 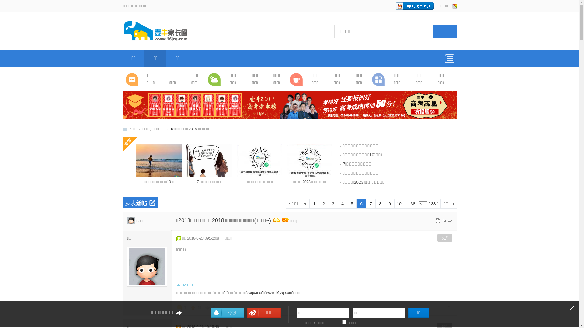 I want to click on 10, so click(x=399, y=204).